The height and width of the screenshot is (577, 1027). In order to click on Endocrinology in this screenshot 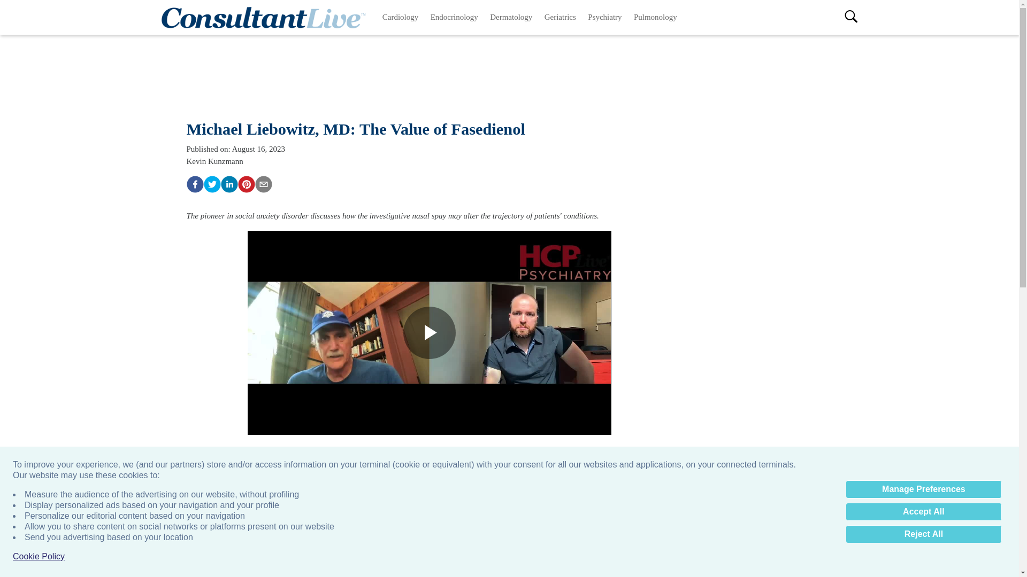, I will do `click(455, 17)`.